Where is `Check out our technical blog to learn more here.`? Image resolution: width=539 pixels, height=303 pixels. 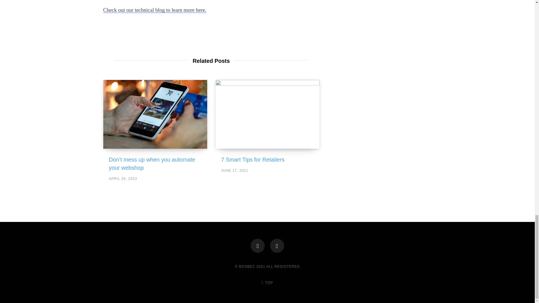 Check out our technical blog to learn more here. is located at coordinates (155, 10).